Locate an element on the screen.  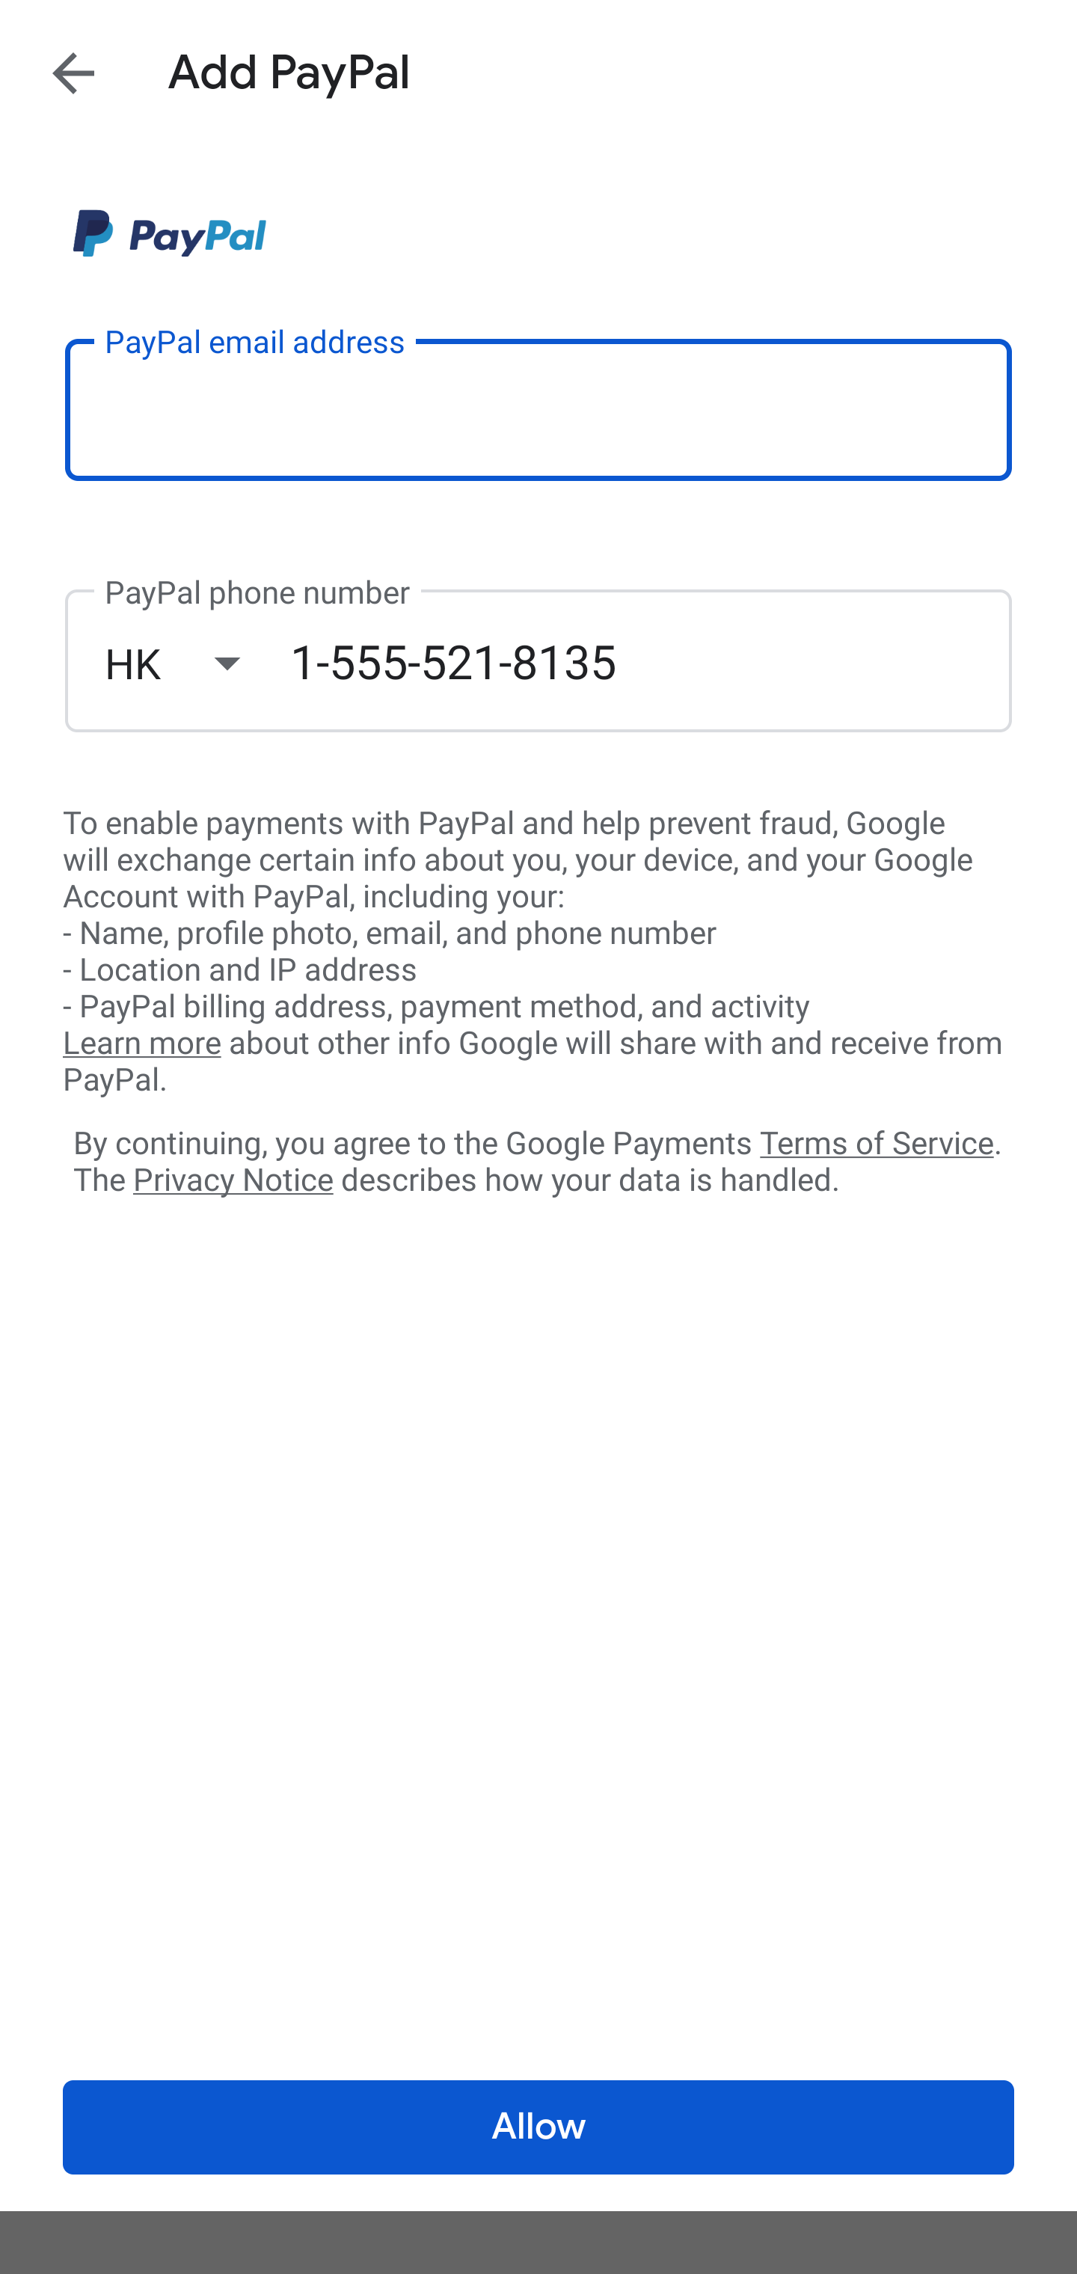
Navigate up is located at coordinates (73, 73).